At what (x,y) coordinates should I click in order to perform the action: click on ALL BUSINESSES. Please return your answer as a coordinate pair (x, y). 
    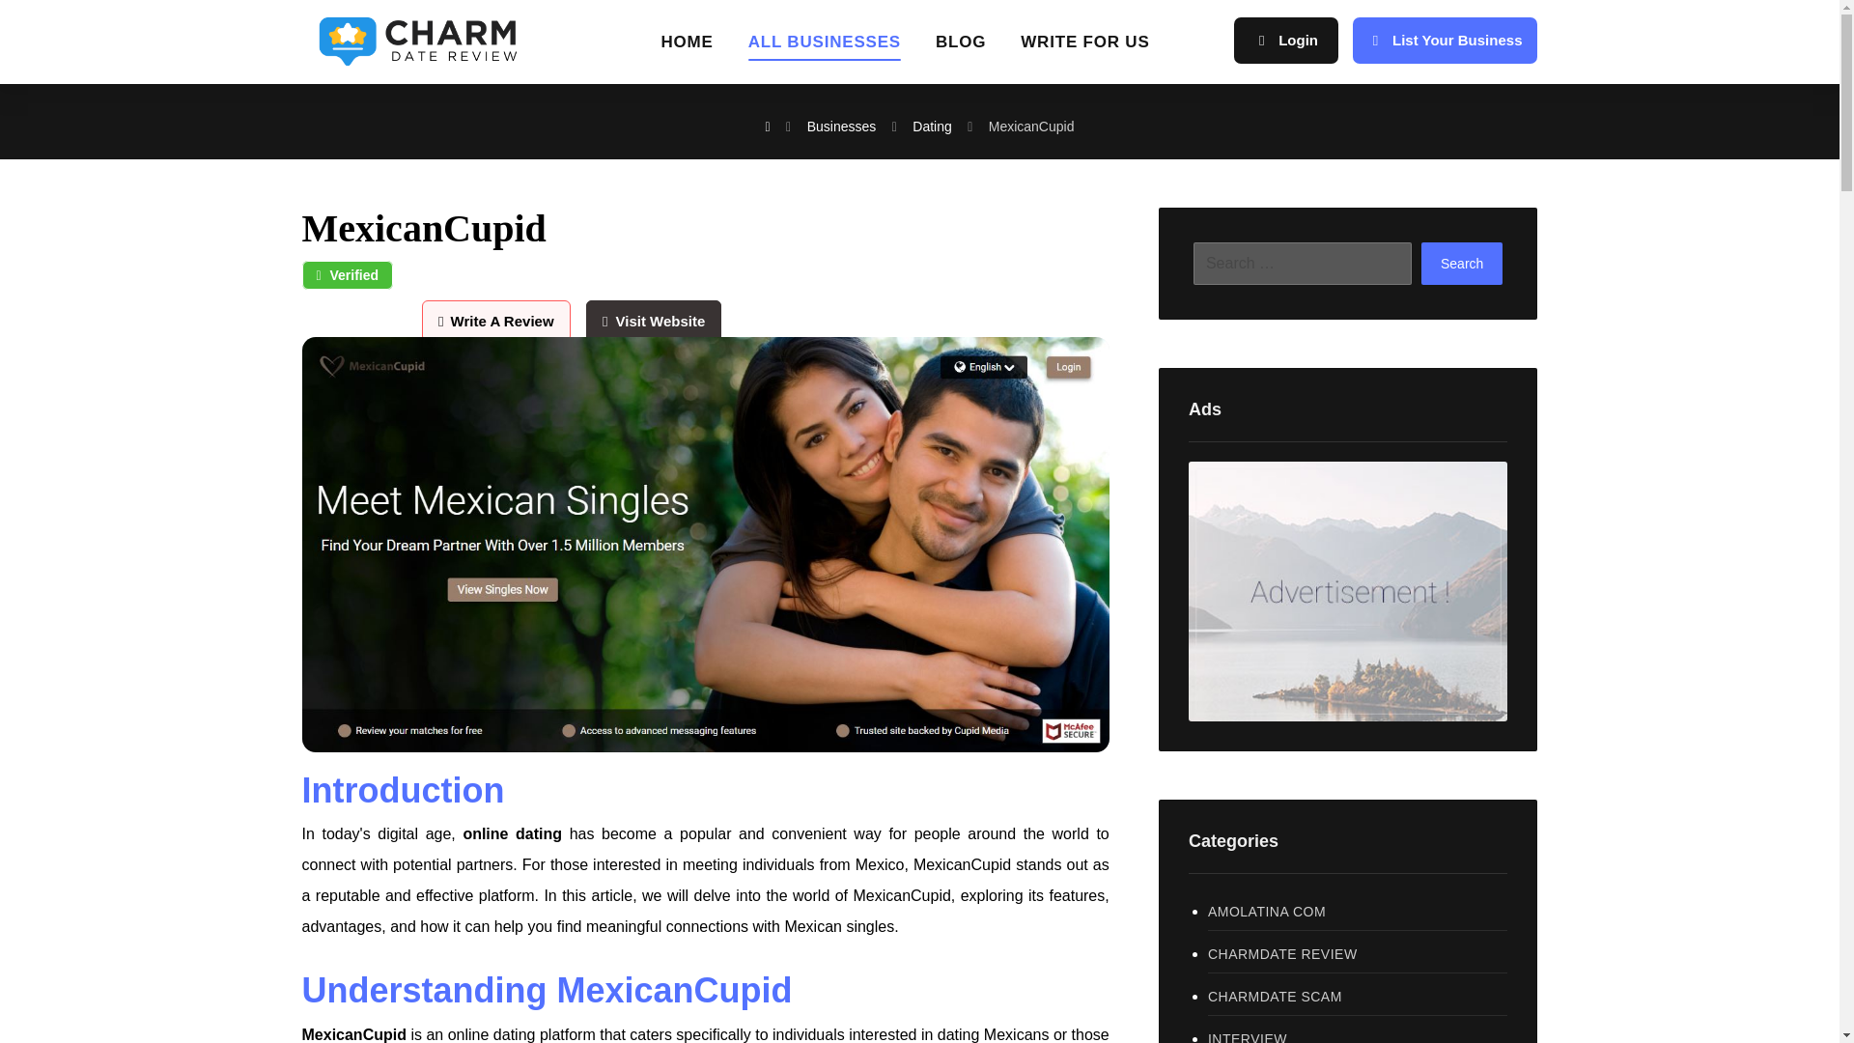
    Looking at the image, I should click on (825, 48).